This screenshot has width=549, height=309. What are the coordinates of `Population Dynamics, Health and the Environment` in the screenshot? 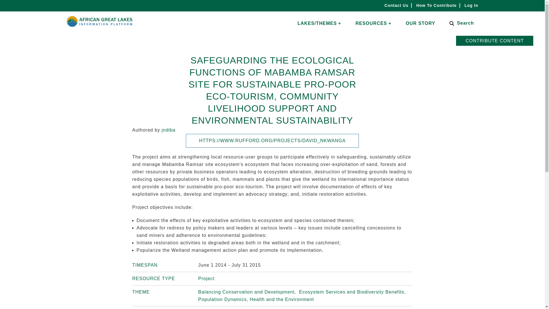 It's located at (256, 299).